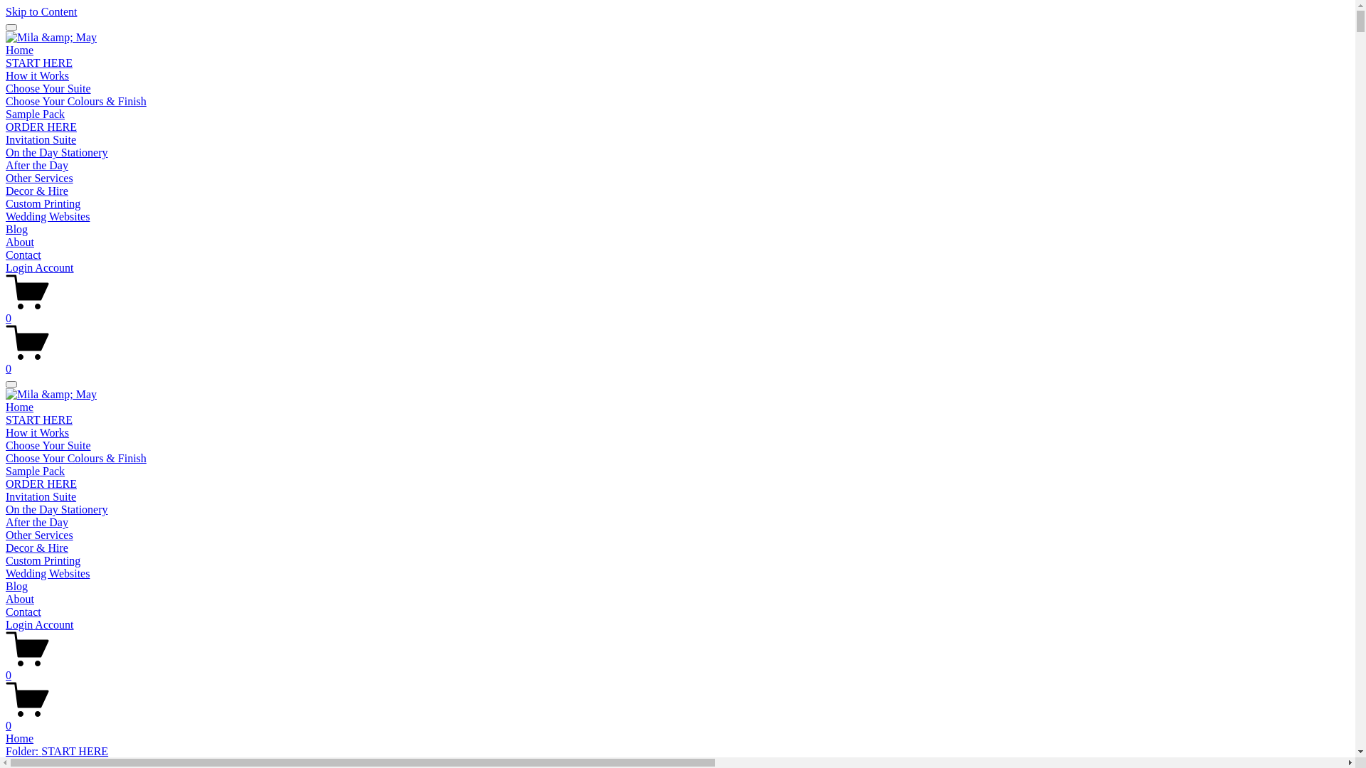 Image resolution: width=1366 pixels, height=768 pixels. I want to click on Choose Your Colours & Finish, so click(76, 101).